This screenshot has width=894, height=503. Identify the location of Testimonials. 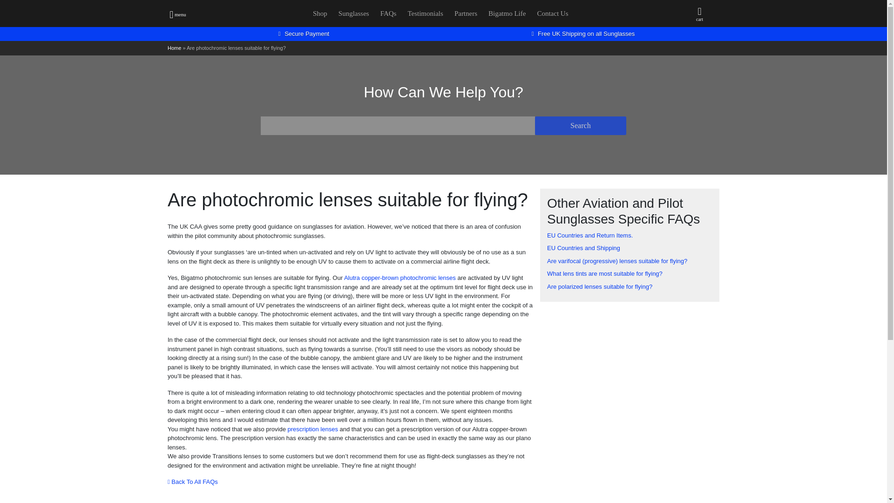
(425, 13).